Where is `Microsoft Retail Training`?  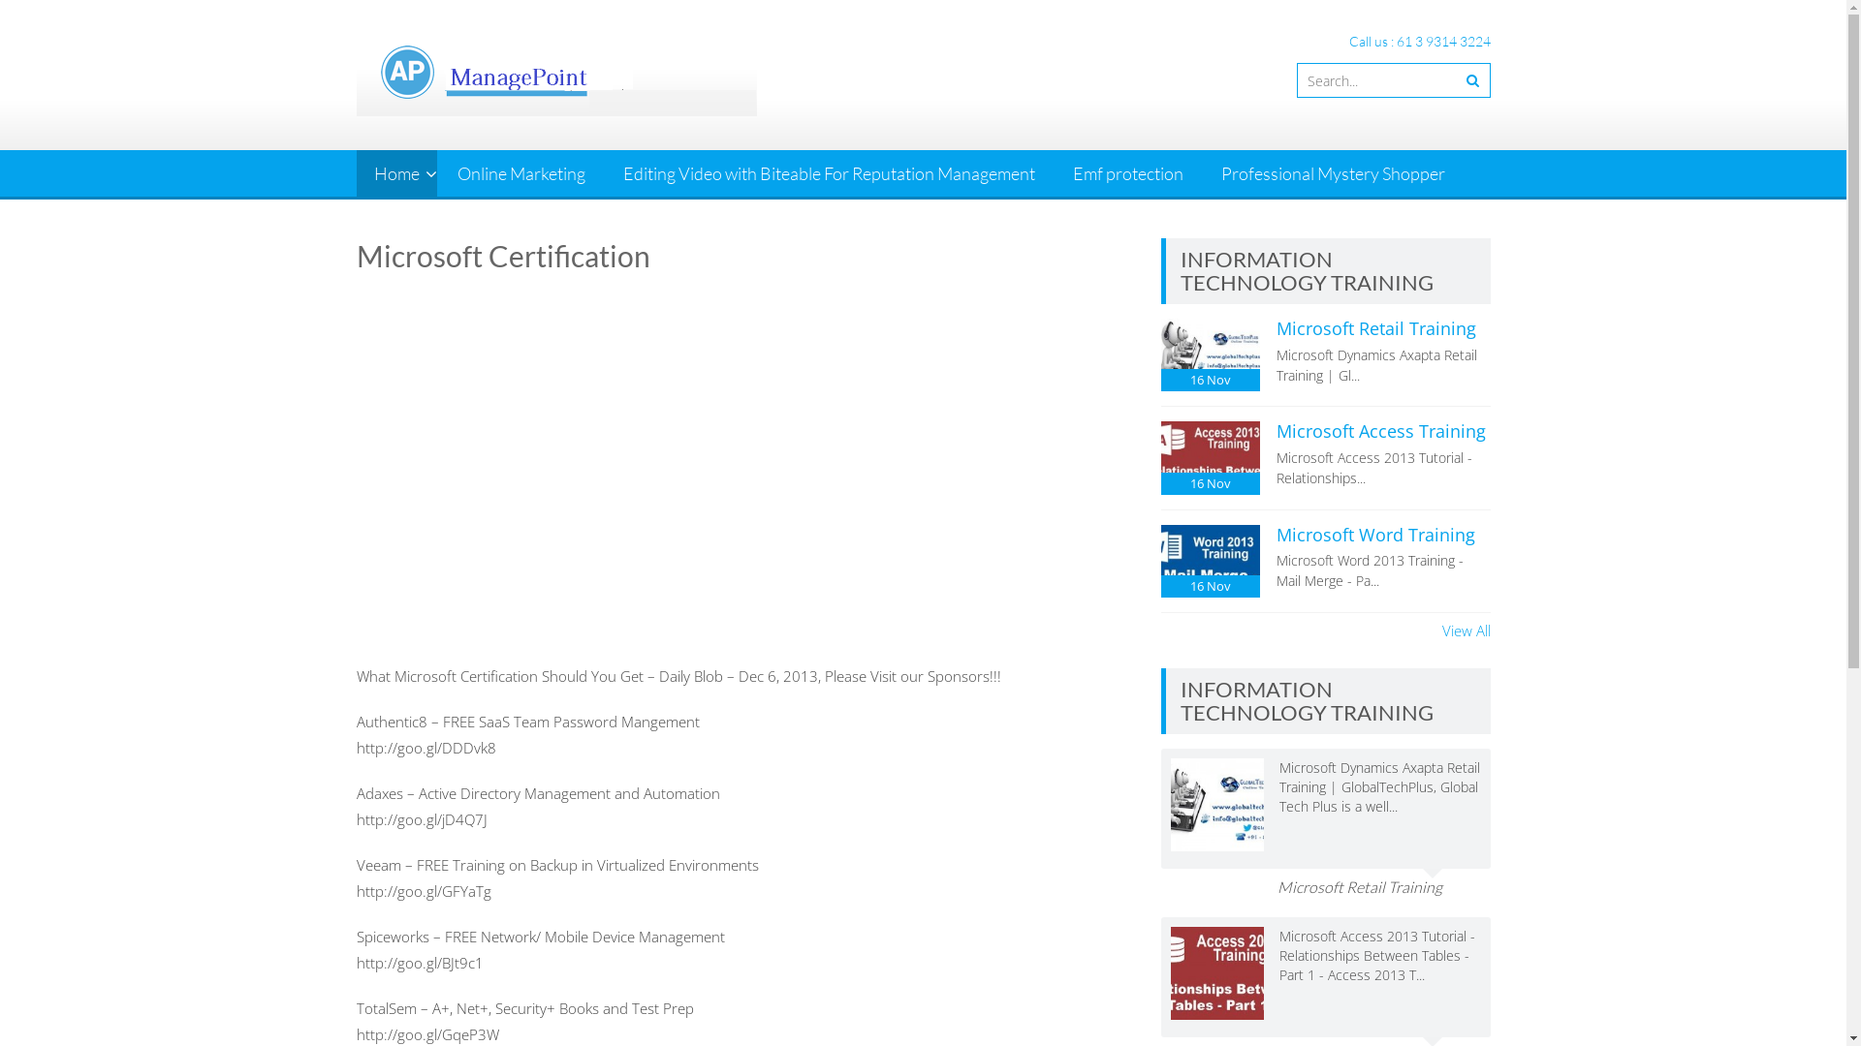
Microsoft Retail Training is located at coordinates (1376, 328).